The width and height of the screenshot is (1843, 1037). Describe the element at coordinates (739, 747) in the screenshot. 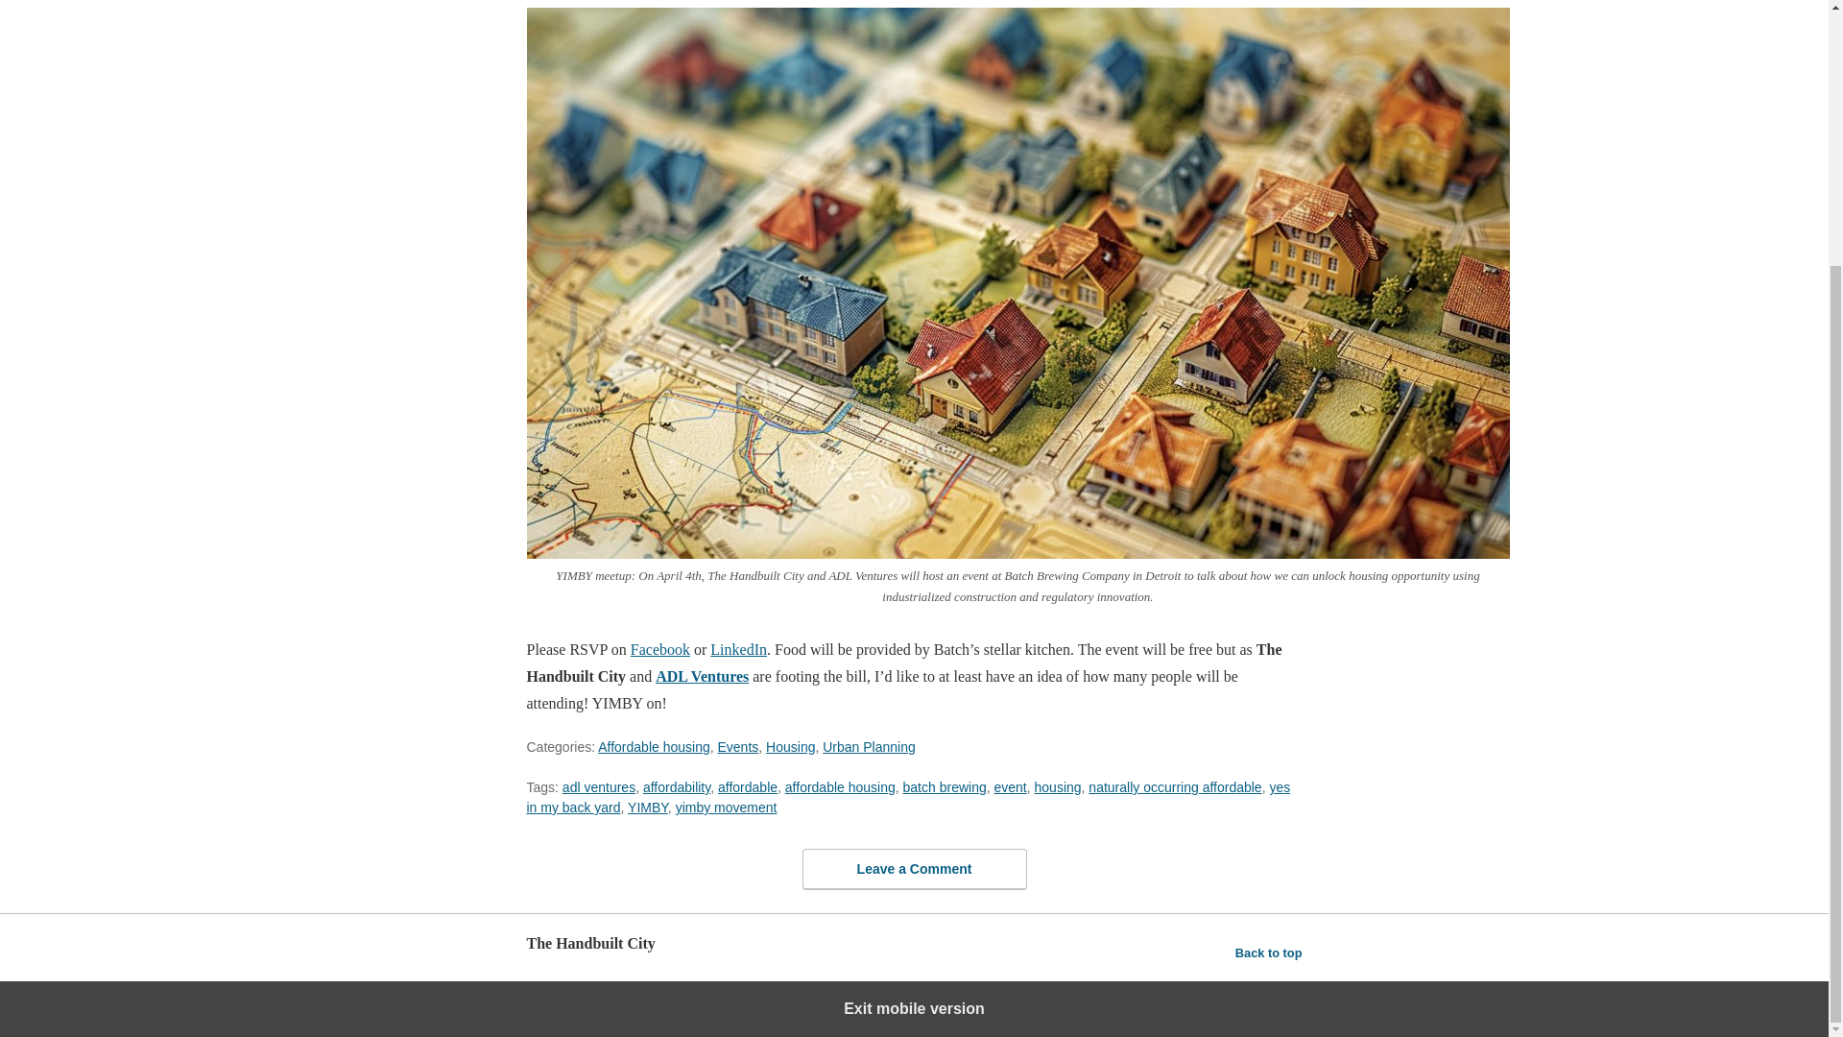

I see `Events` at that location.